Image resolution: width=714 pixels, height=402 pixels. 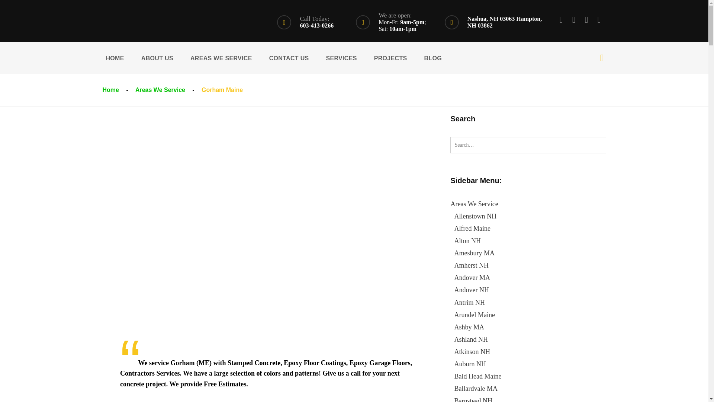 I want to click on Allenstown NH, so click(x=475, y=216).